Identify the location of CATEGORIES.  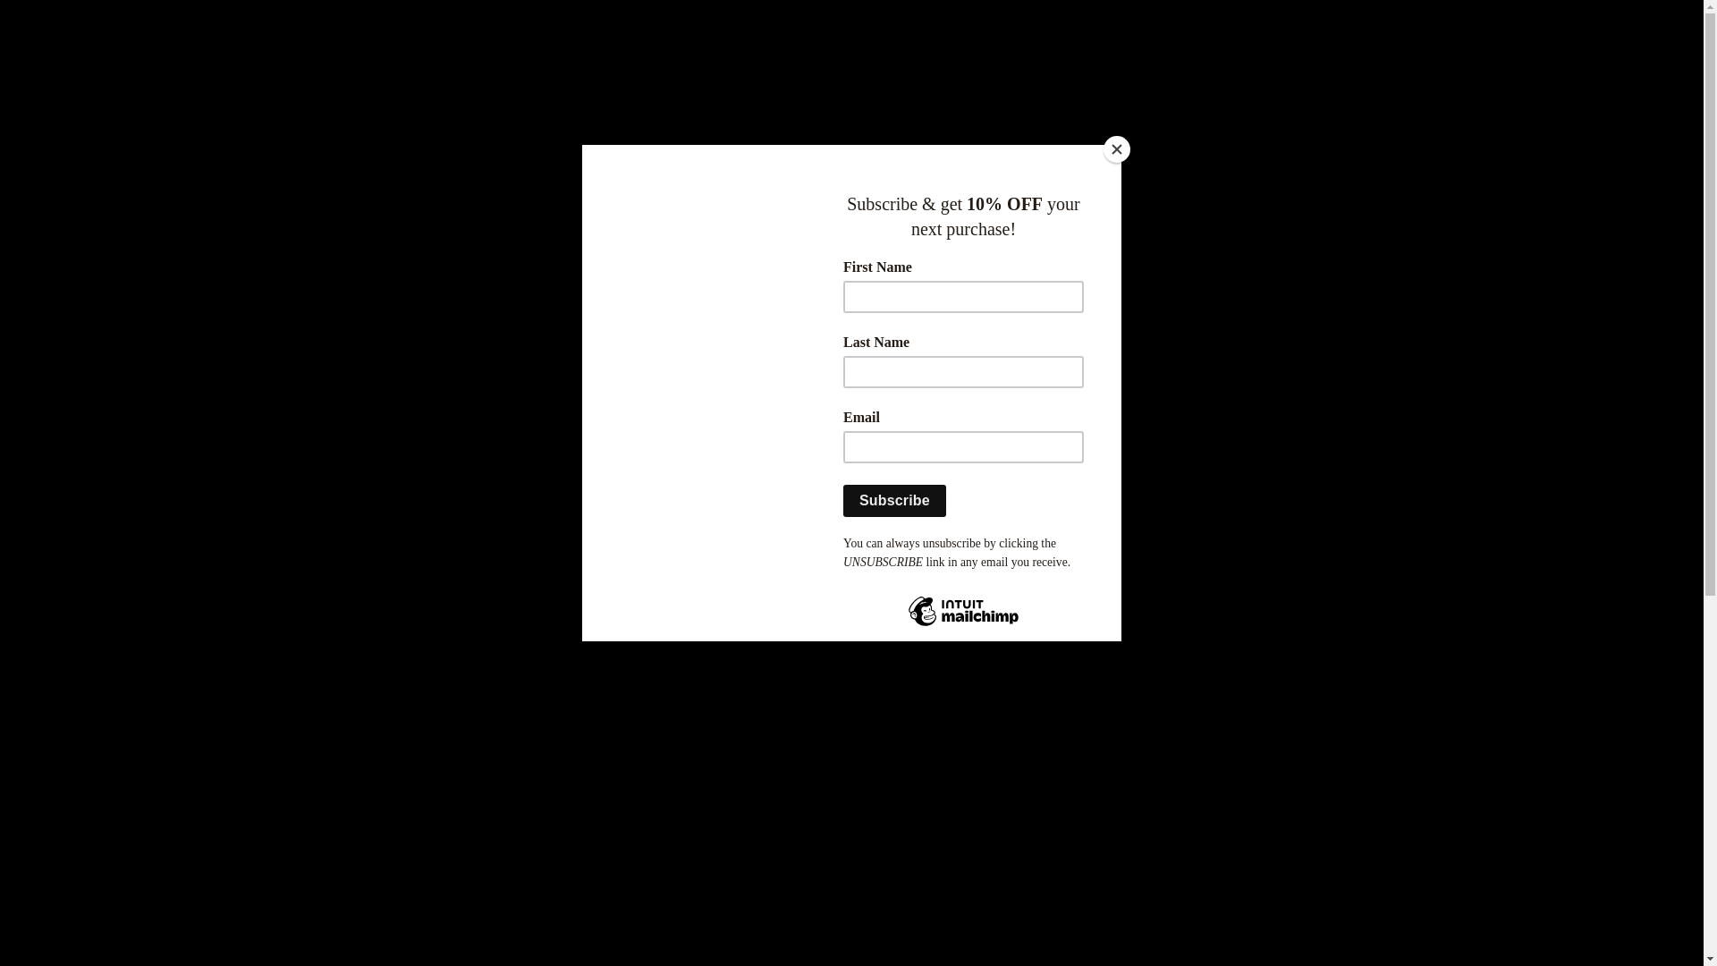
(933, 371).